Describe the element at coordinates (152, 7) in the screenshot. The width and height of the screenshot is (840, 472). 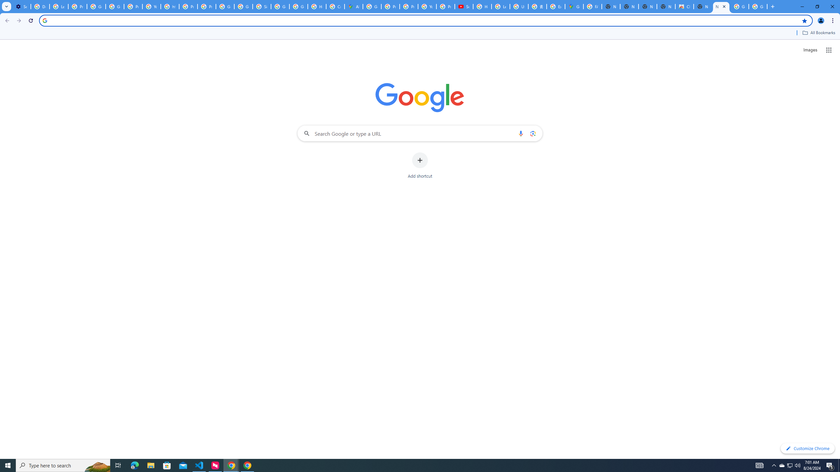
I see `YouTube` at that location.